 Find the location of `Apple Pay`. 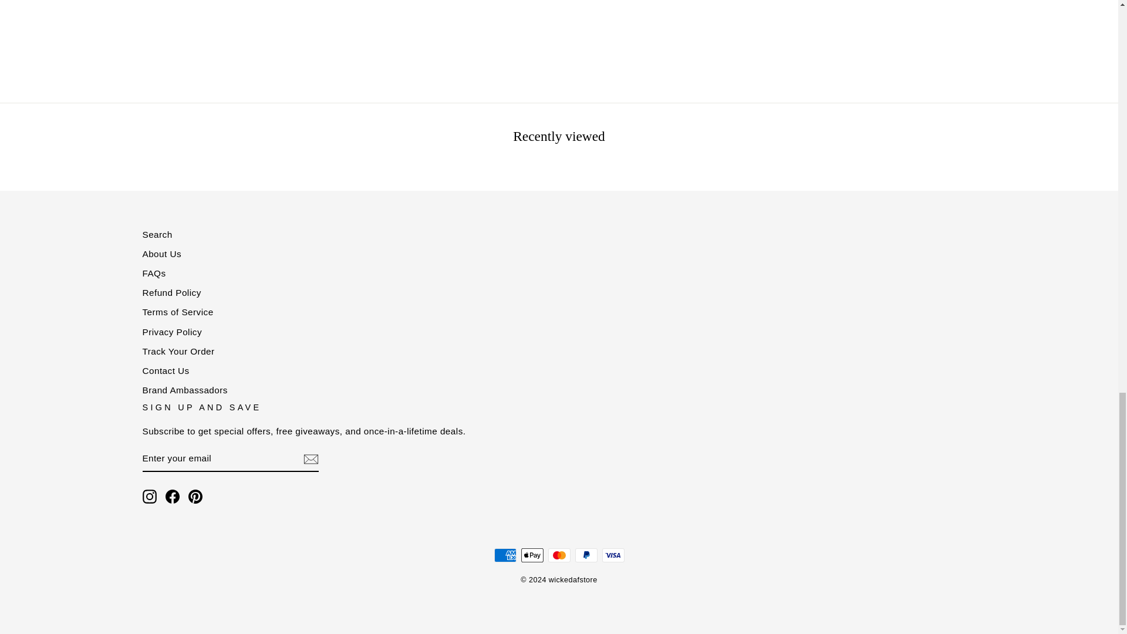

Apple Pay is located at coordinates (532, 555).